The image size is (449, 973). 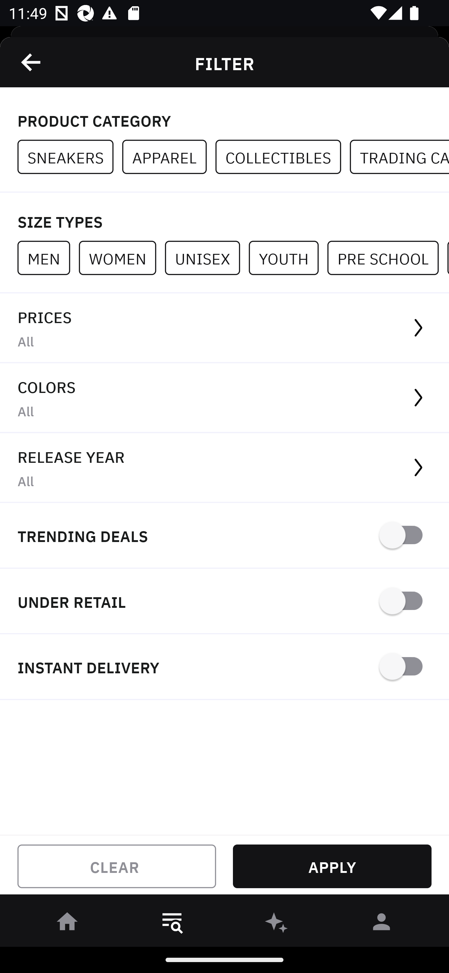 I want to click on 󰫢, so click(x=277, y=924).